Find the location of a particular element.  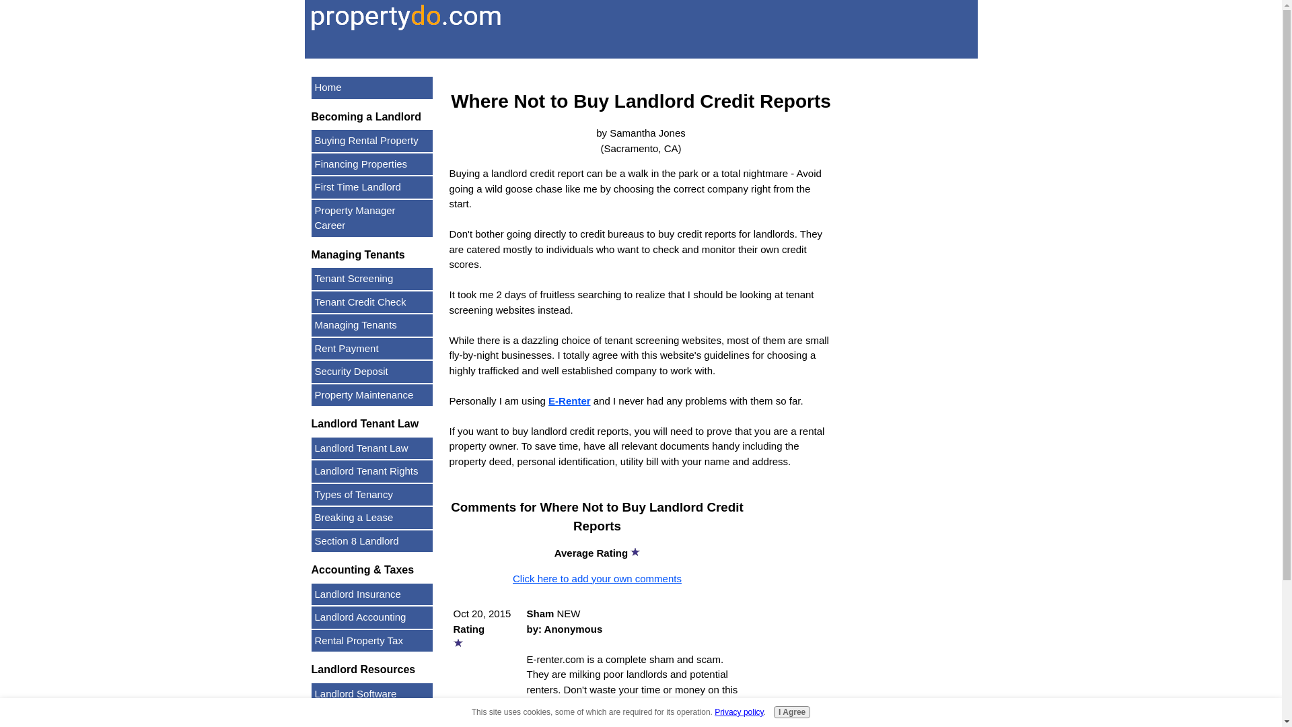

Property Manager Career is located at coordinates (371, 217).